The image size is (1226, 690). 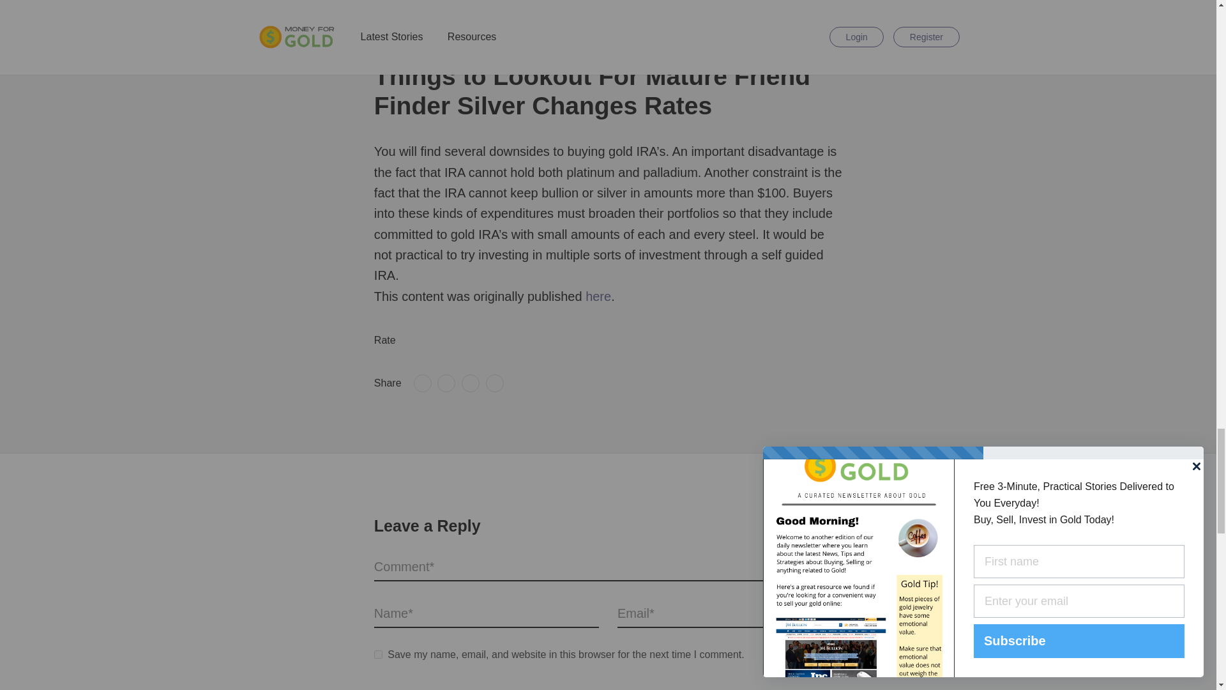 What do you see at coordinates (434, 341) in the screenshot?
I see `3 stars` at bounding box center [434, 341].